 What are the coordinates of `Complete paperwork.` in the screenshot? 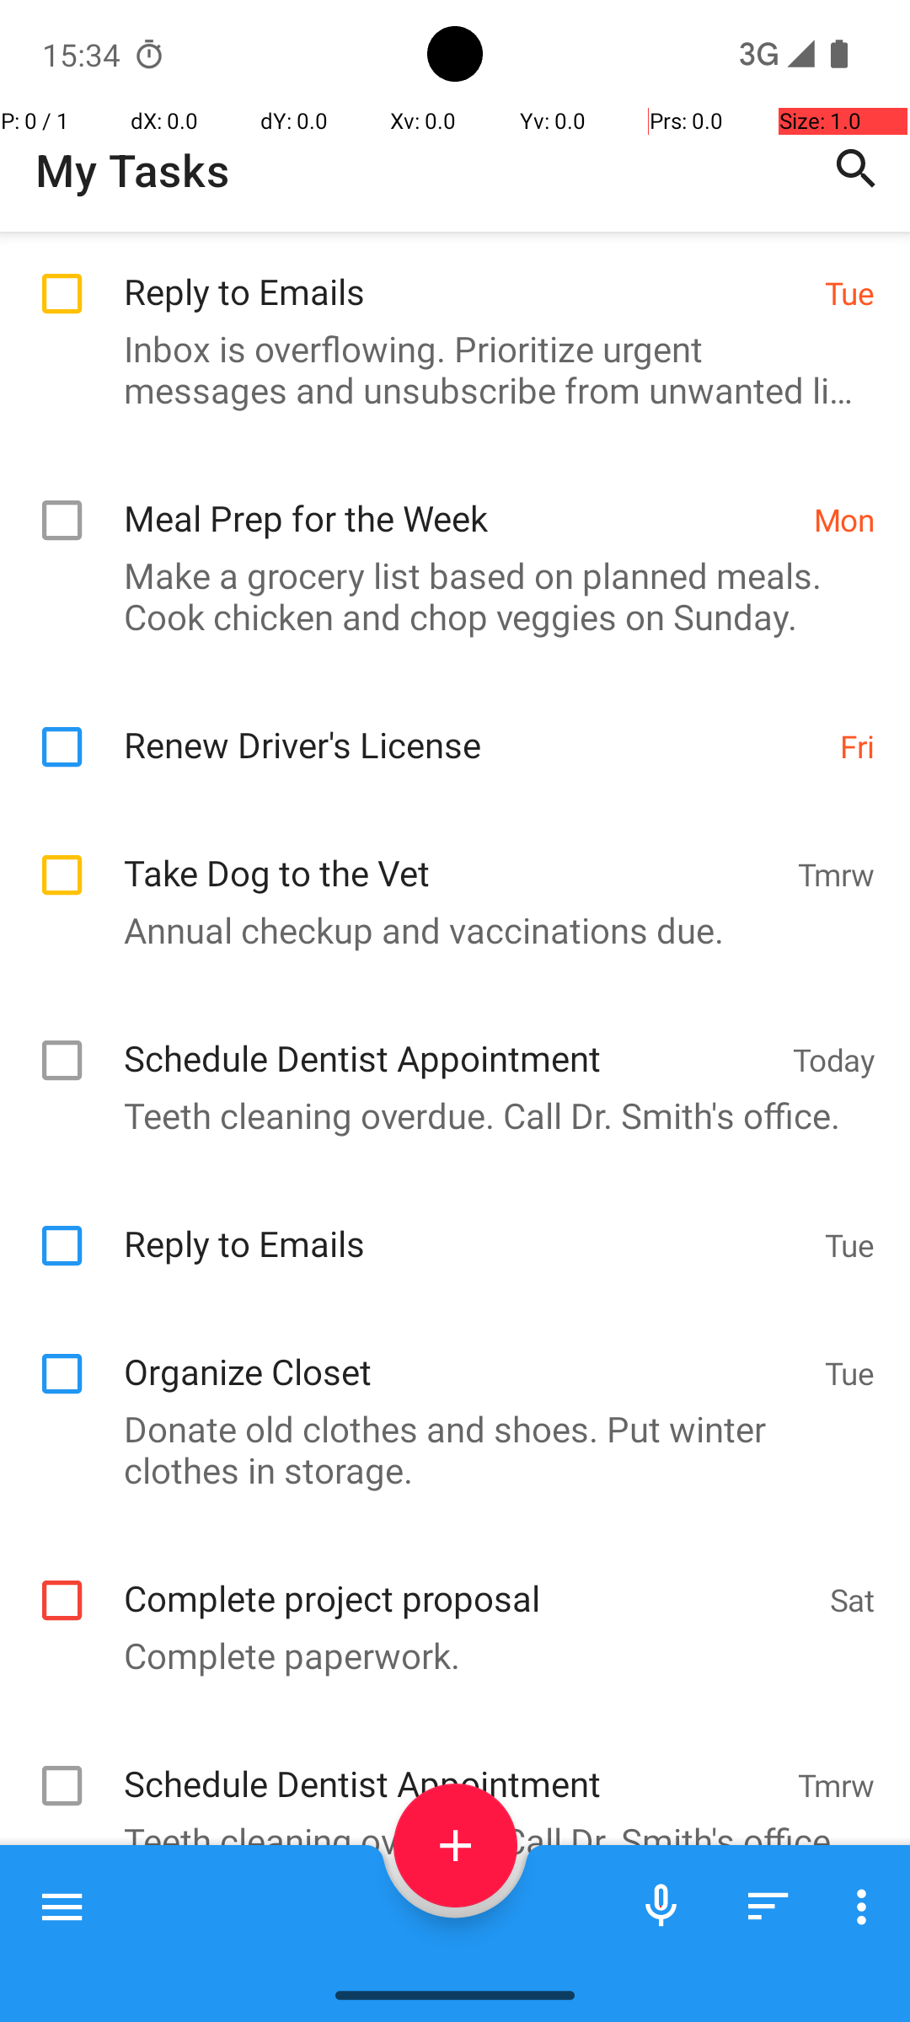 It's located at (447, 1655).